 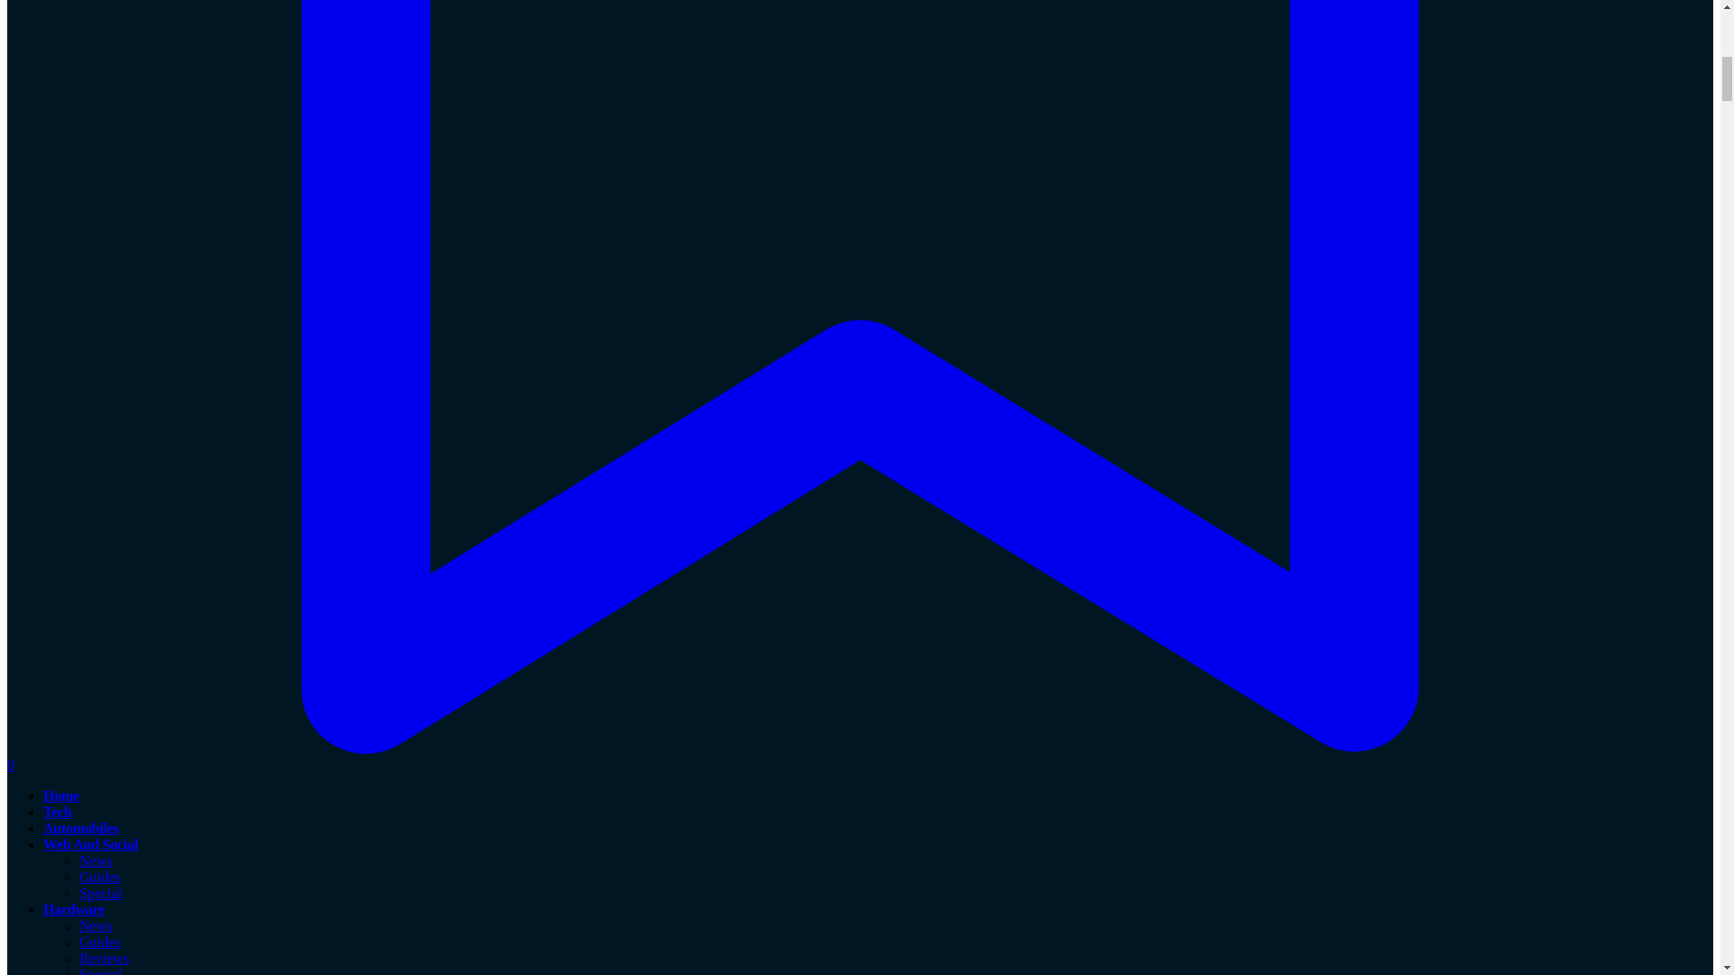 I want to click on News, so click(x=96, y=925).